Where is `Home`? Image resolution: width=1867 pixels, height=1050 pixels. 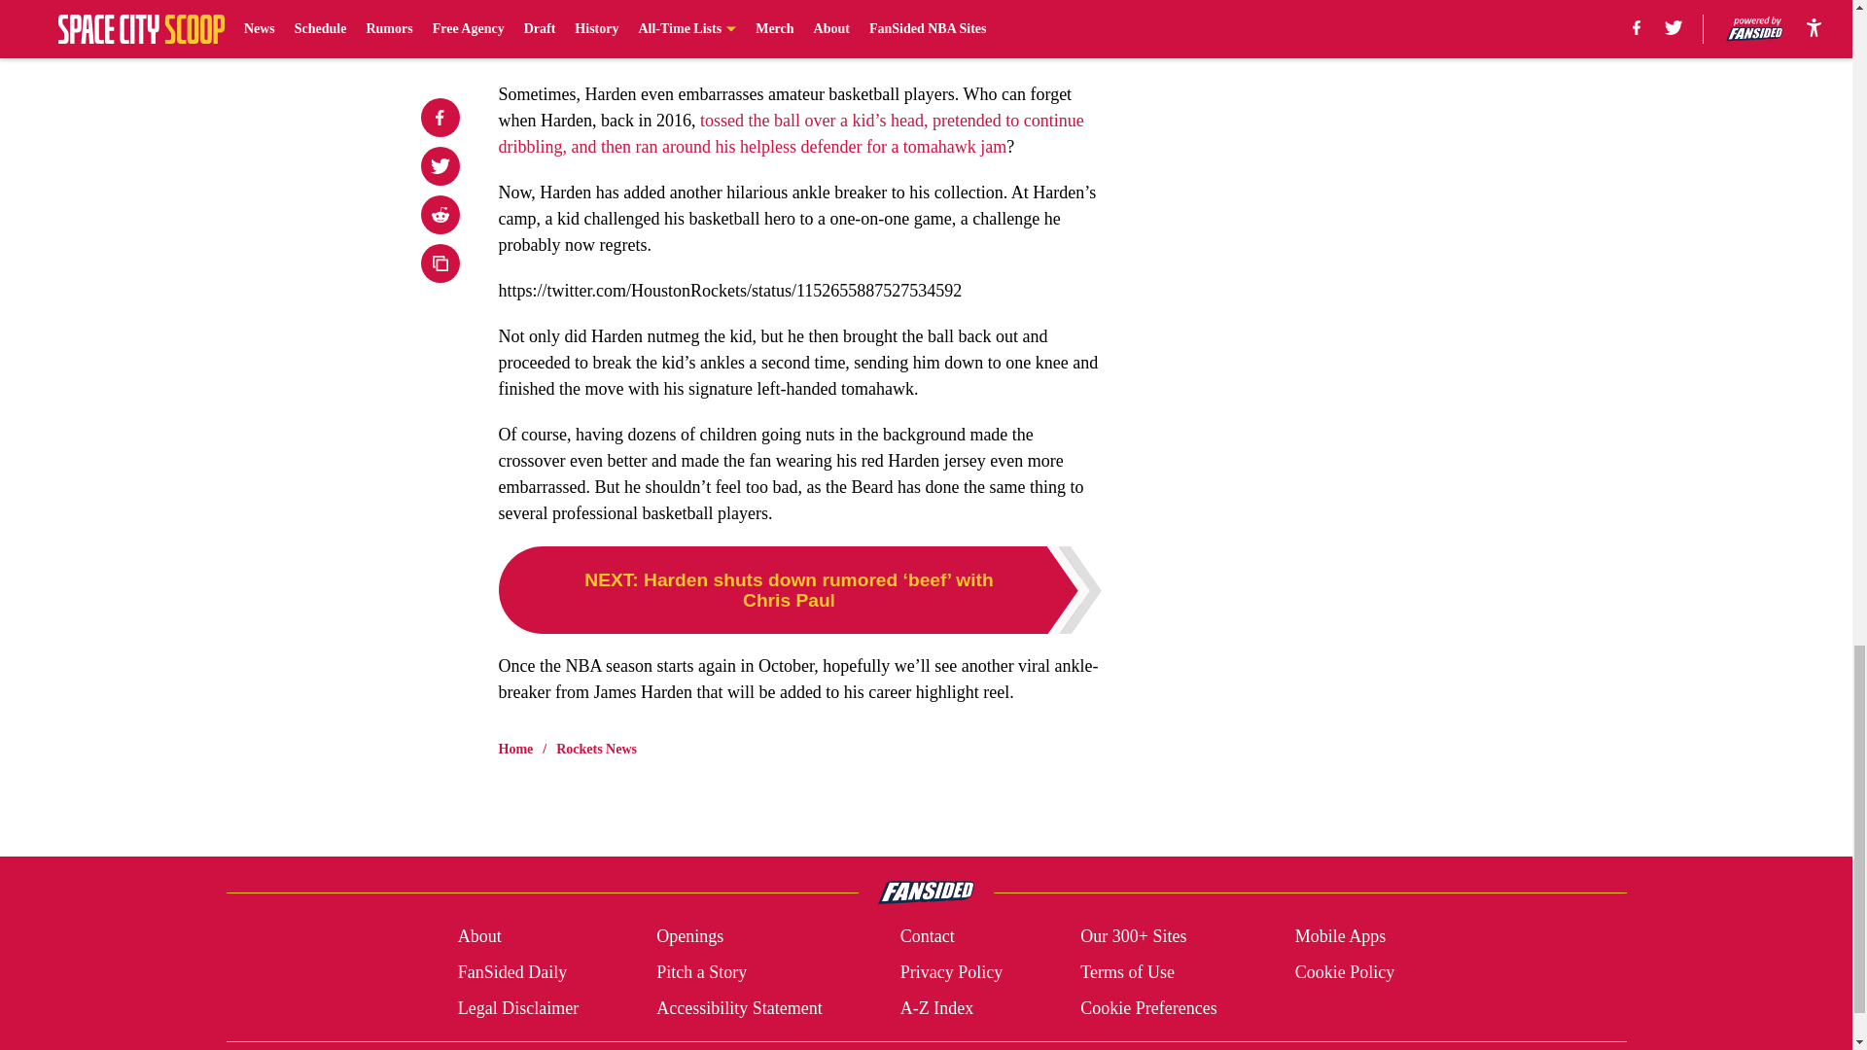
Home is located at coordinates (515, 749).